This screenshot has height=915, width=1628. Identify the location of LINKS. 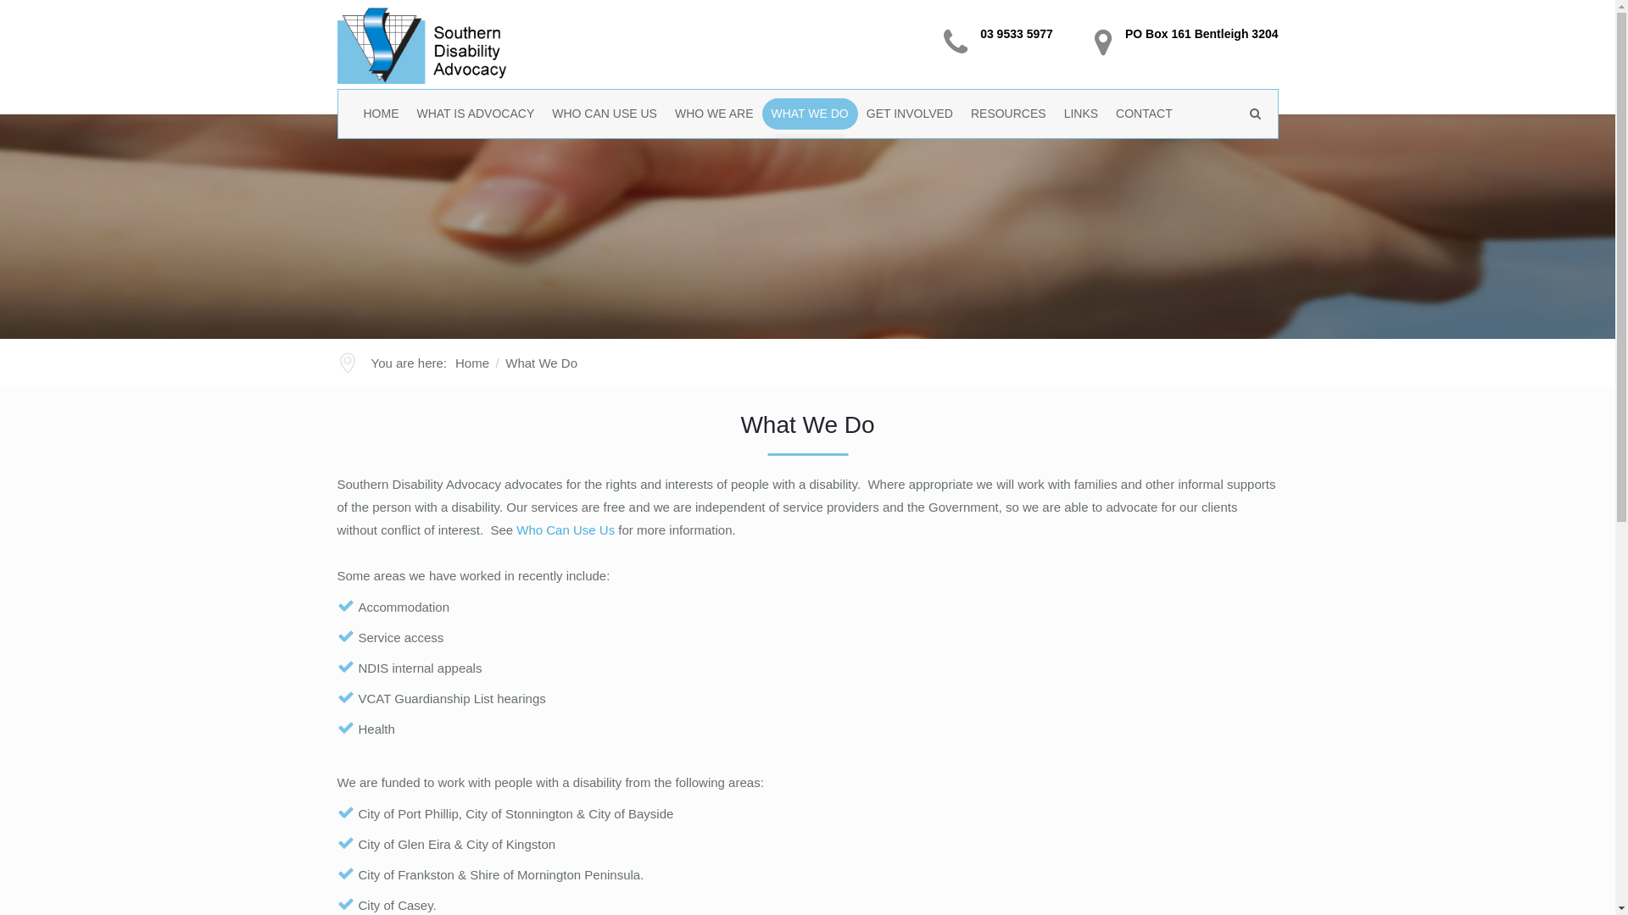
(1082, 114).